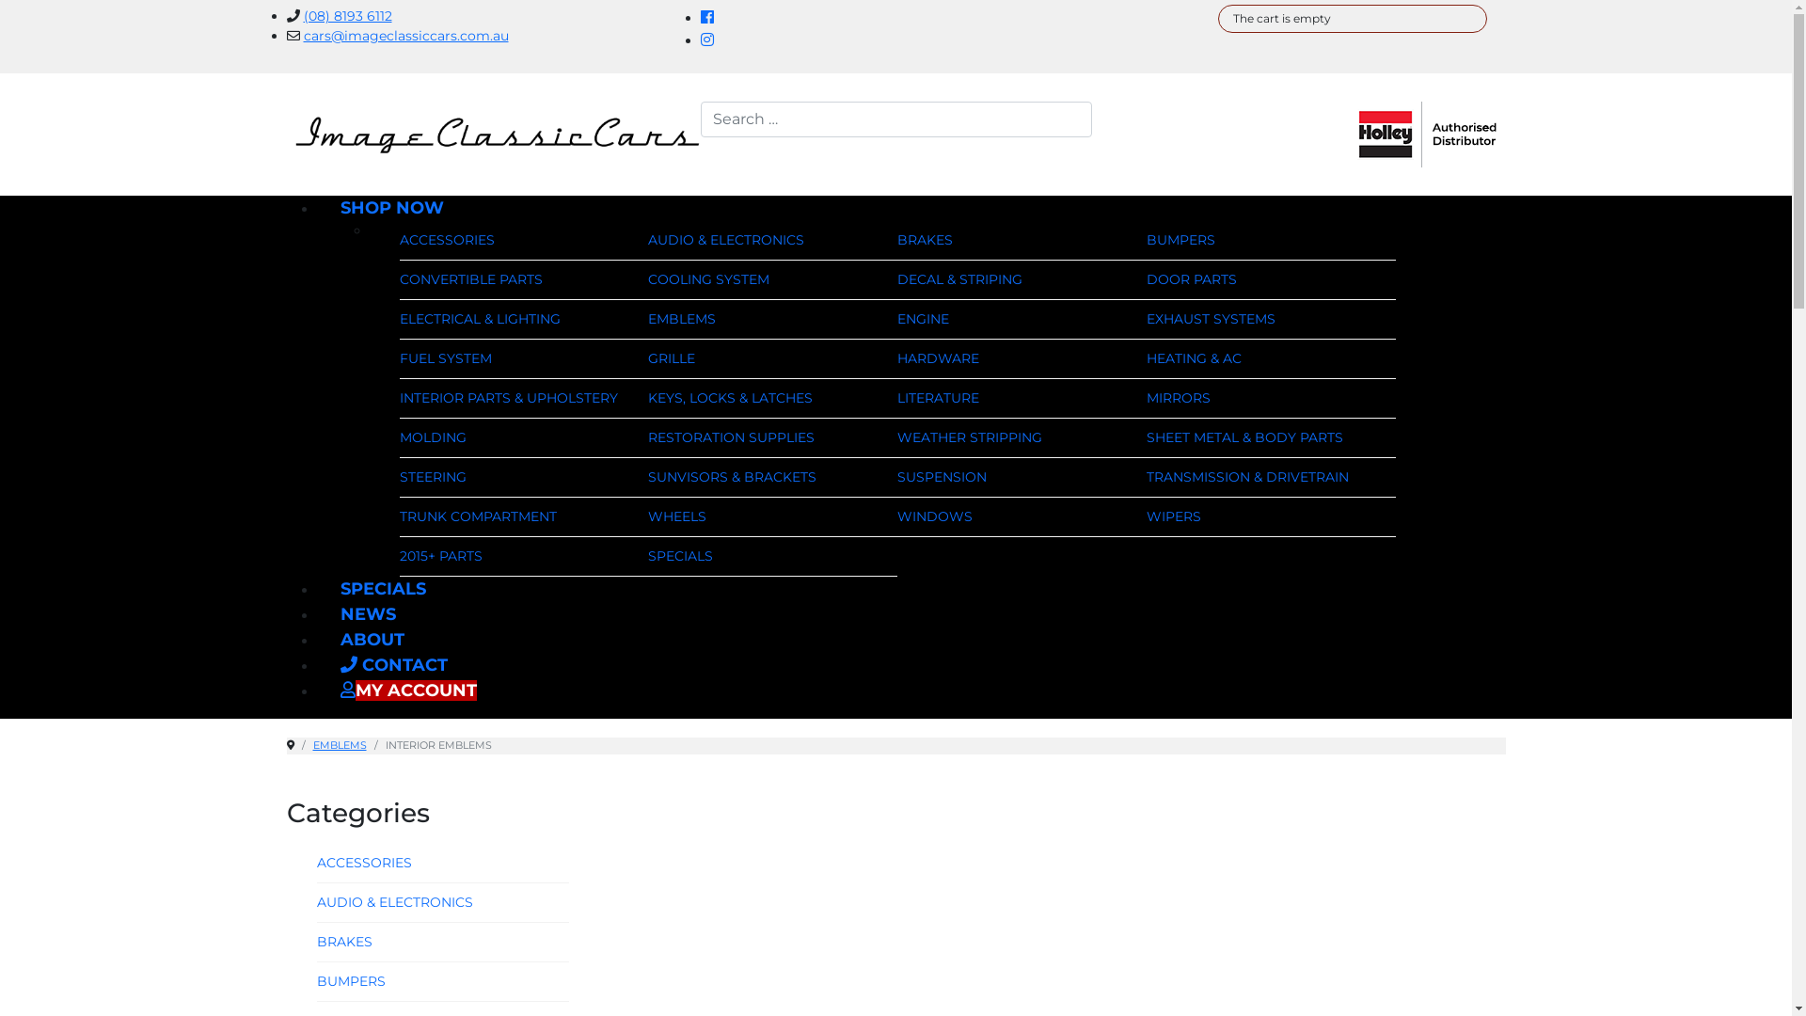 Image resolution: width=1806 pixels, height=1016 pixels. Describe the element at coordinates (924, 319) in the screenshot. I see `ENGINE` at that location.